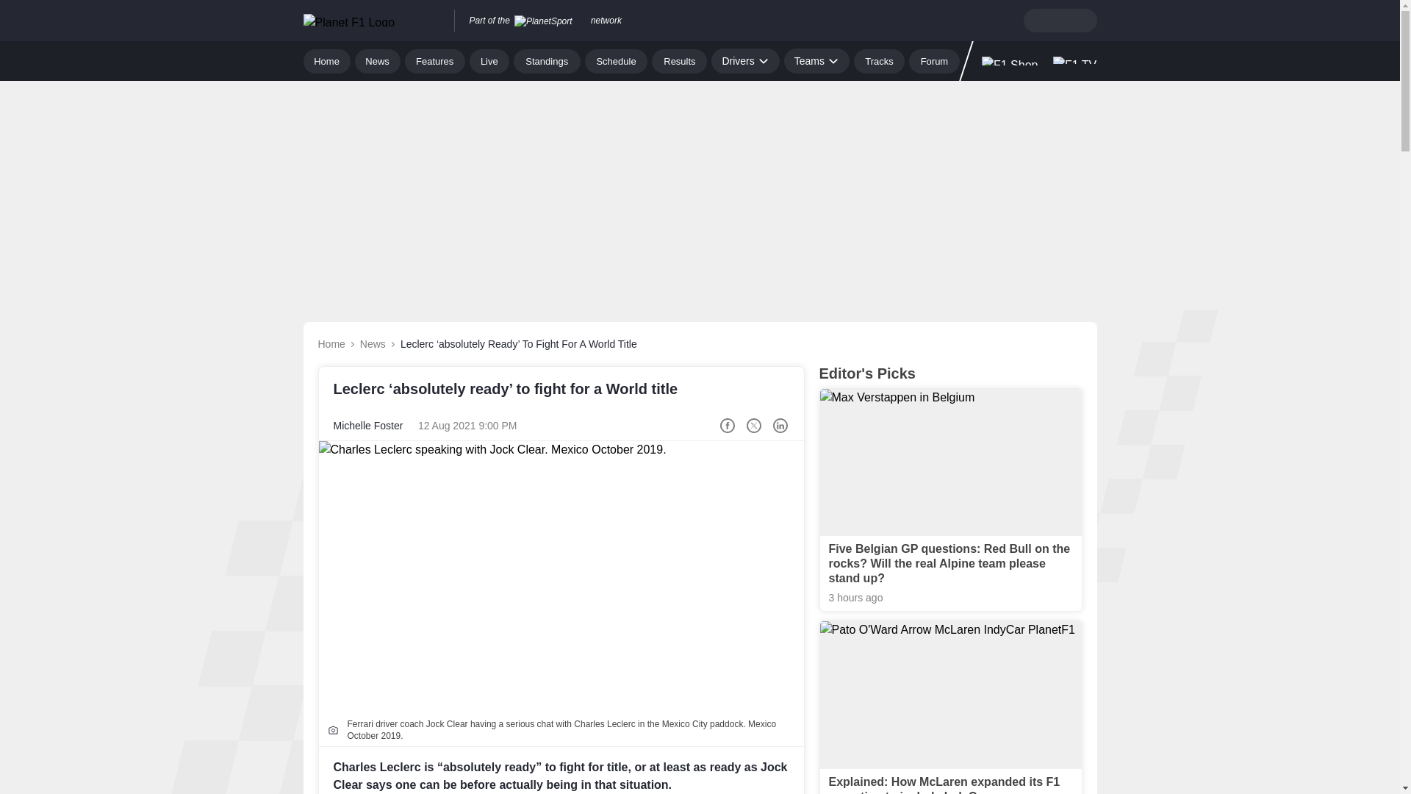 This screenshot has height=794, width=1411. I want to click on Drivers, so click(744, 60).